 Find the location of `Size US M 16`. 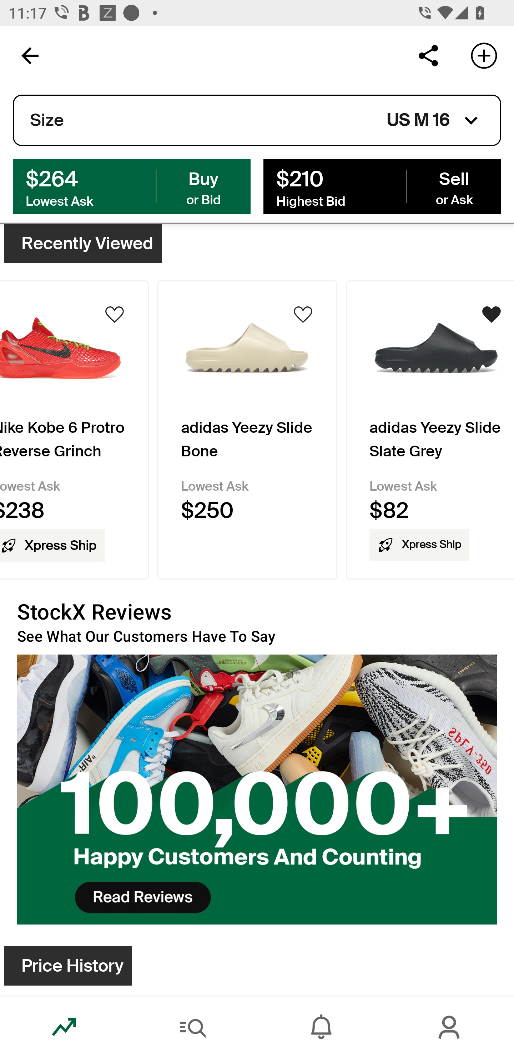

Size US M 16 is located at coordinates (257, 120).